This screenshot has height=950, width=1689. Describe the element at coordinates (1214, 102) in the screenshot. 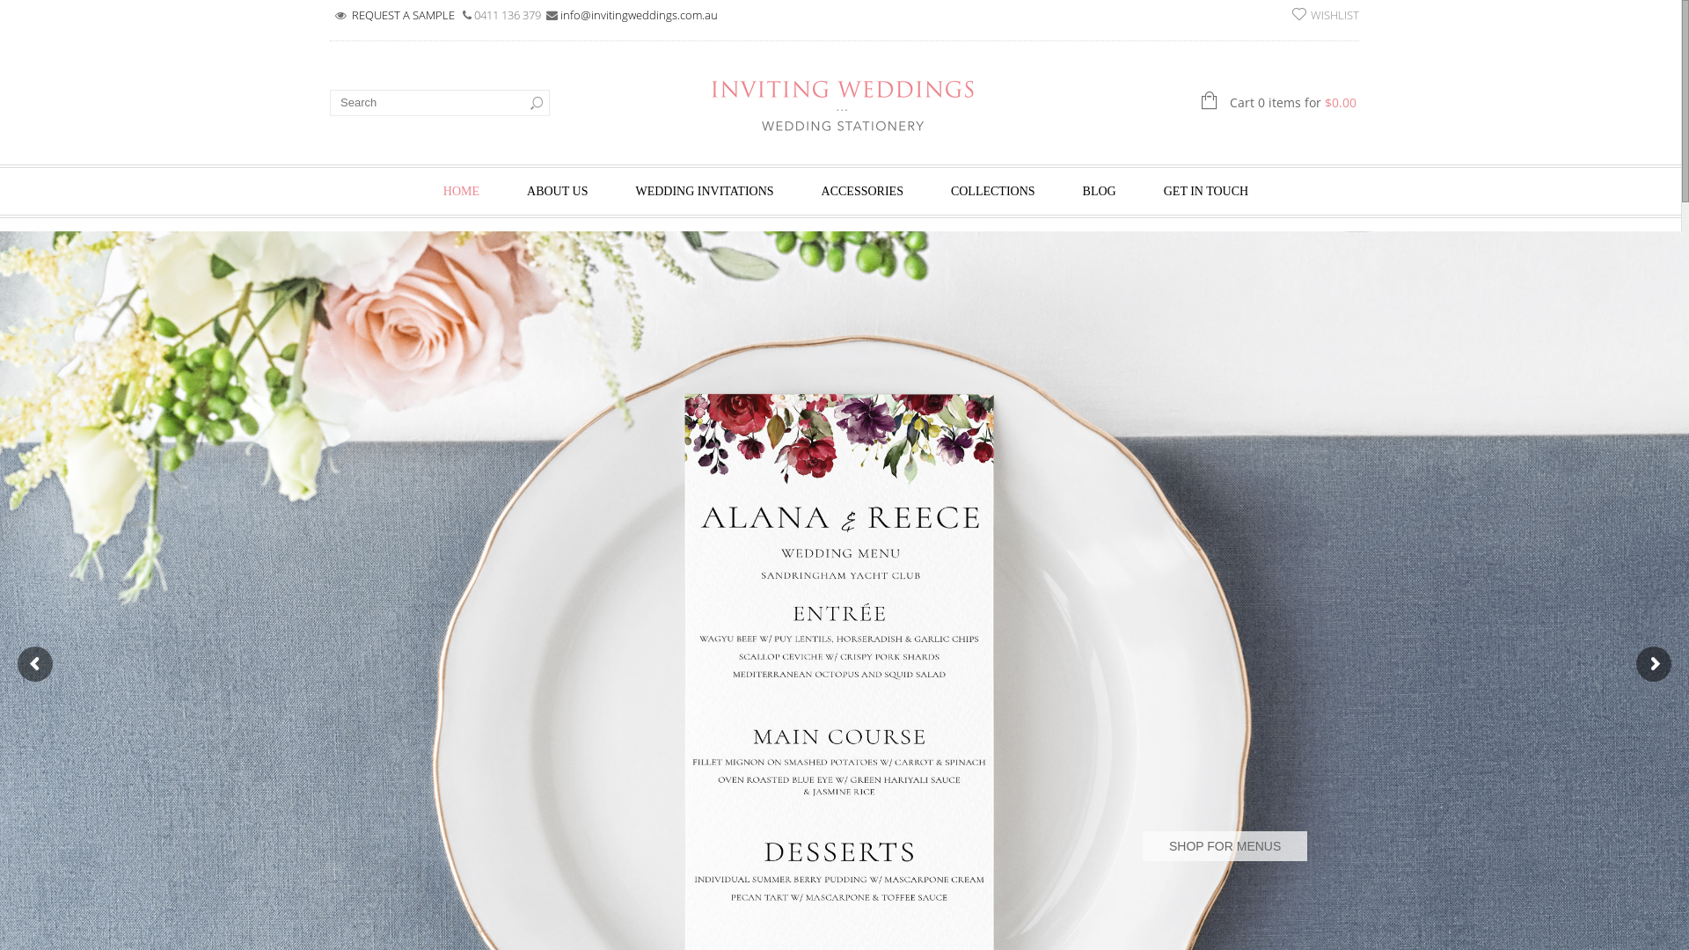

I see `Cart 0 items for $0.00` at that location.